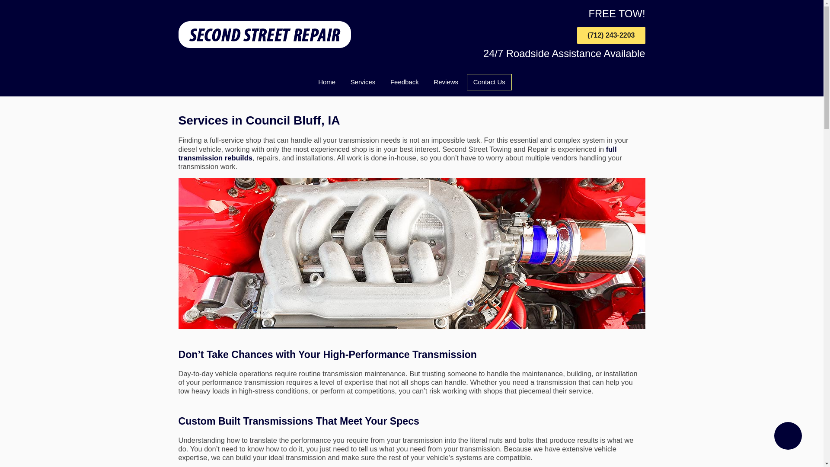 The width and height of the screenshot is (830, 467). Describe the element at coordinates (446, 82) in the screenshot. I see `Reviews` at that location.